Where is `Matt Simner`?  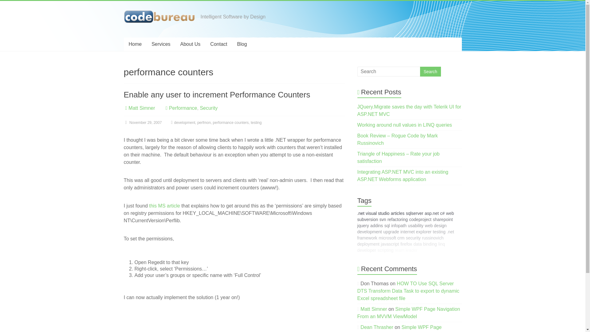
Matt Simner is located at coordinates (141, 108).